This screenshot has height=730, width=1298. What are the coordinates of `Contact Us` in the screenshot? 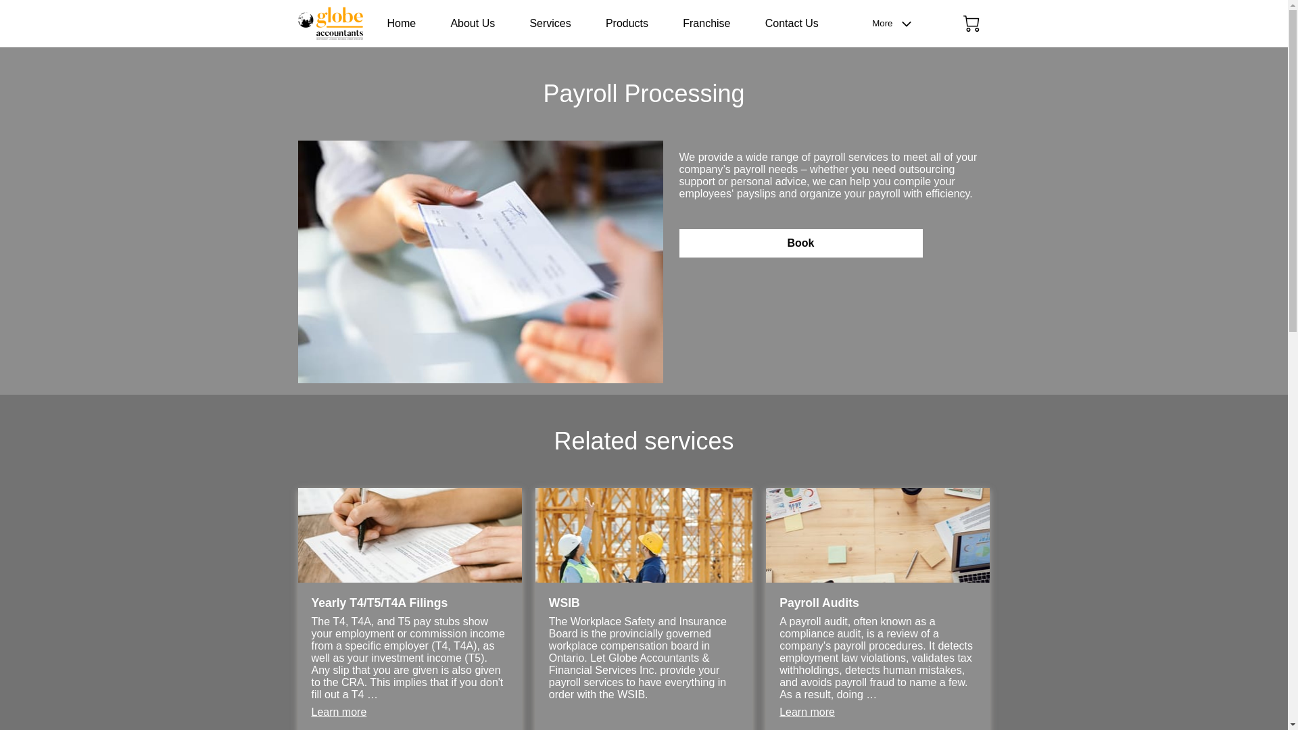 It's located at (792, 23).